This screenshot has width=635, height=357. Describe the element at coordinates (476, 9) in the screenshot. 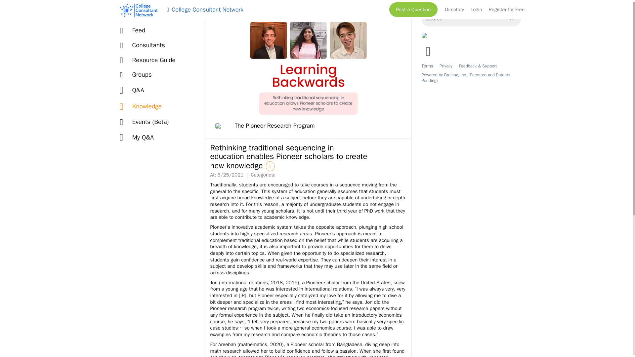

I see `Login` at that location.